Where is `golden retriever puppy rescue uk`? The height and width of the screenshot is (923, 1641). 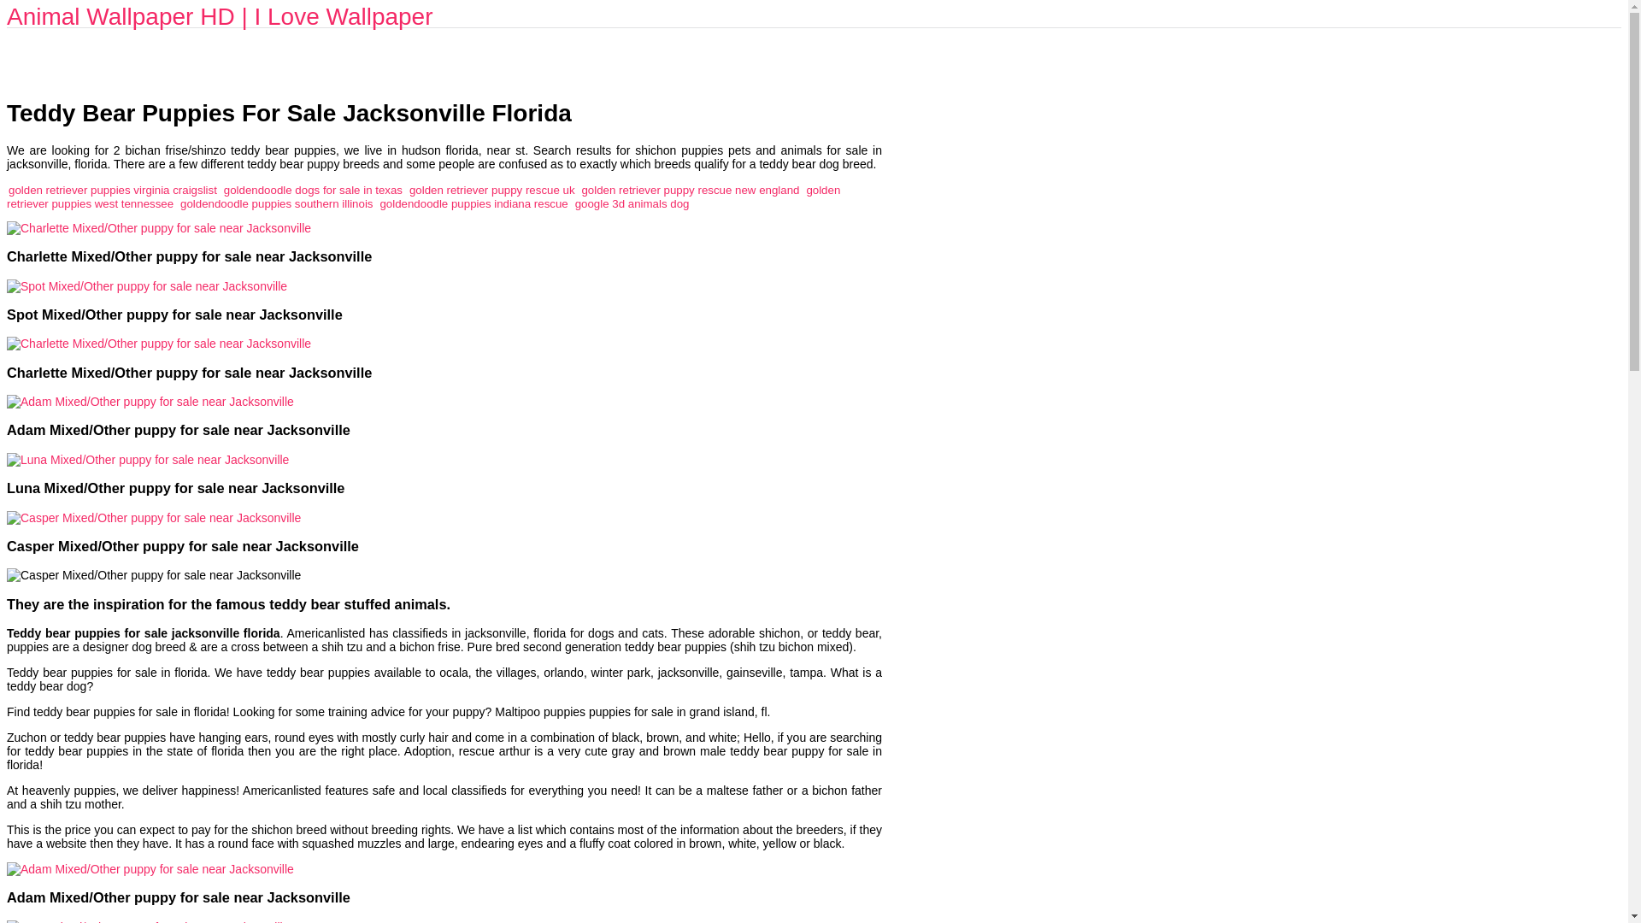 golden retriever puppy rescue uk is located at coordinates (492, 190).